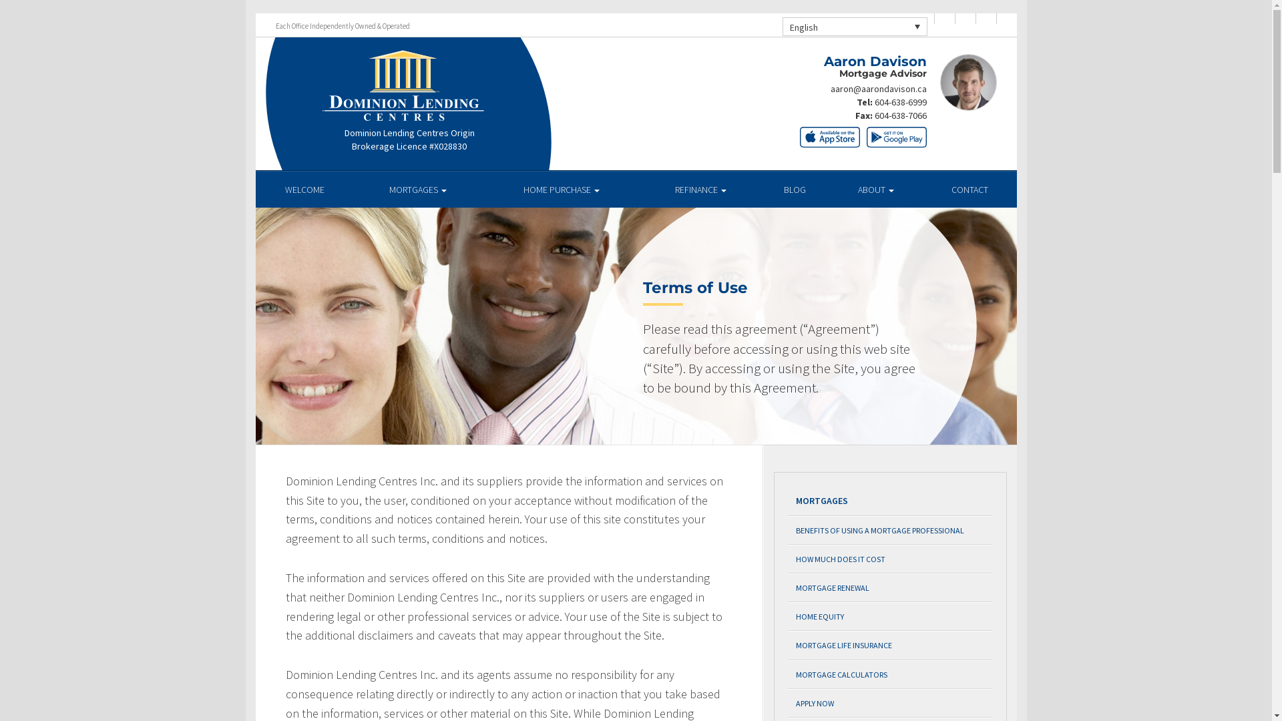 Image resolution: width=1282 pixels, height=721 pixels. Describe the element at coordinates (891, 645) in the screenshot. I see `MORTGAGE LIFE INSURANCE` at that location.